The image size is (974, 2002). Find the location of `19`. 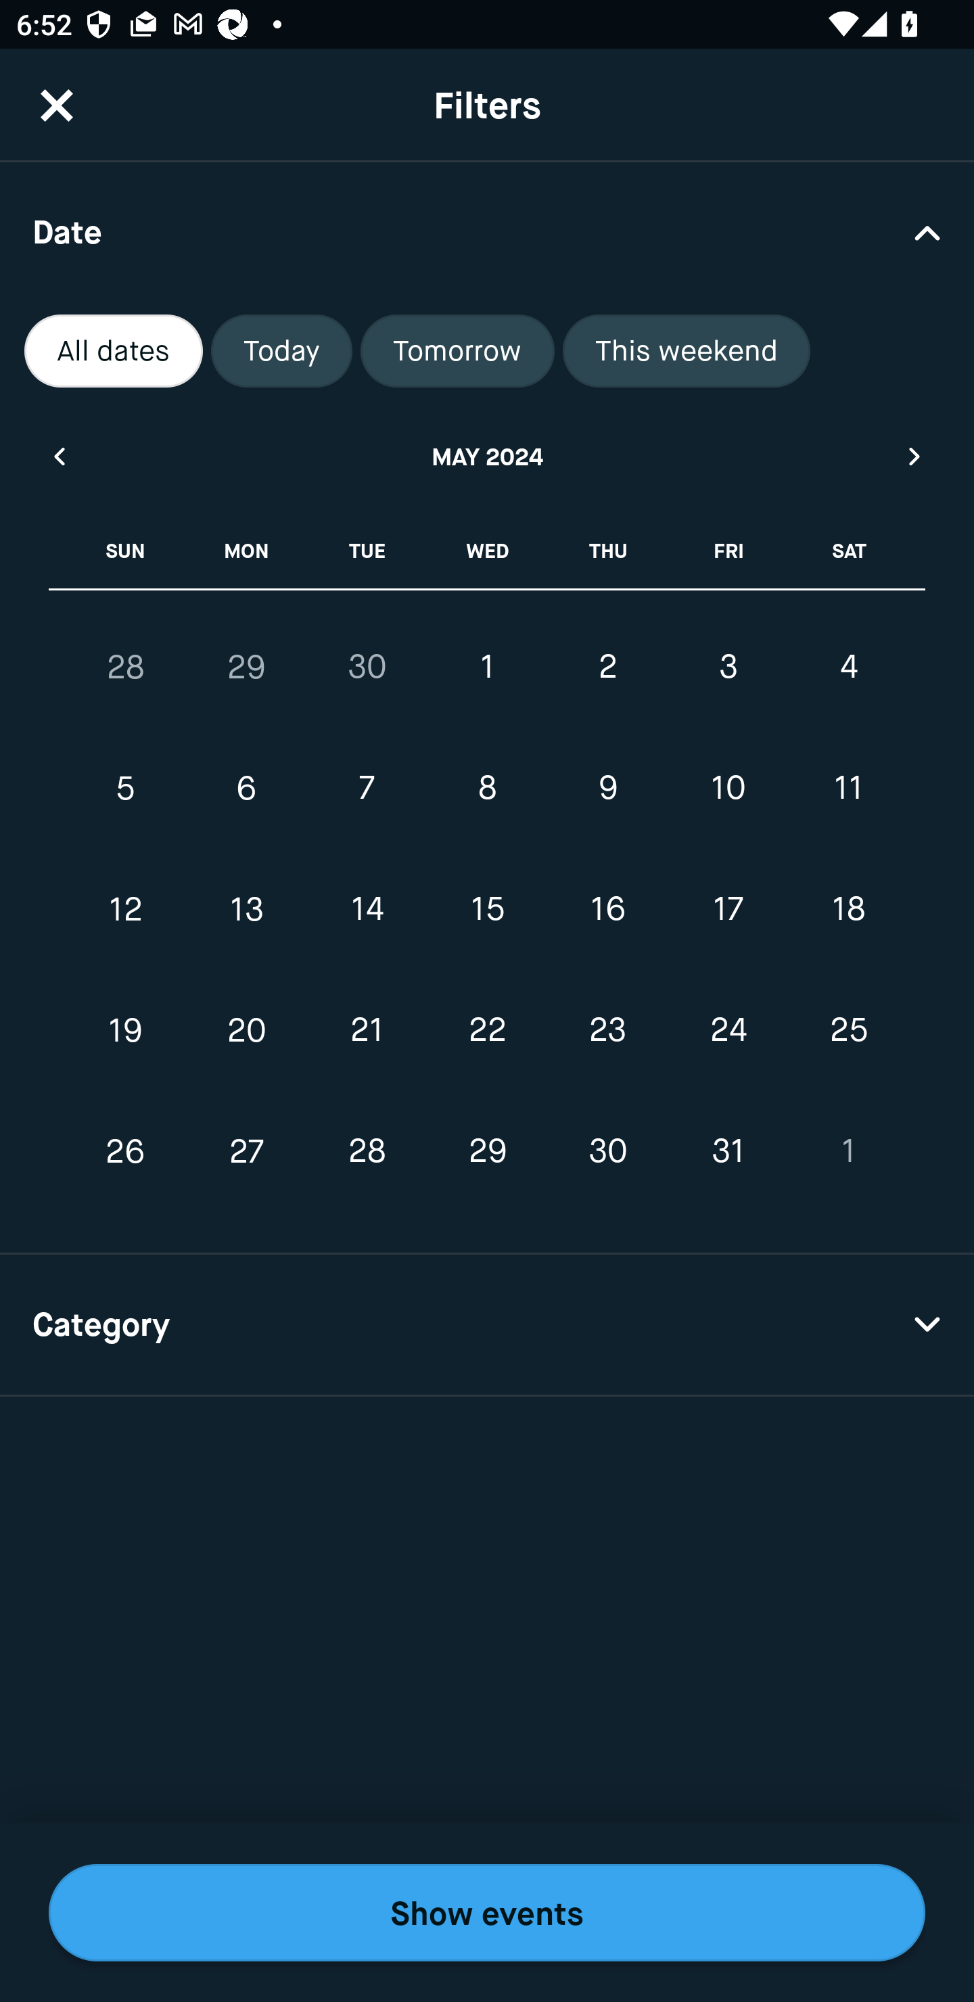

19 is located at coordinates (126, 1029).